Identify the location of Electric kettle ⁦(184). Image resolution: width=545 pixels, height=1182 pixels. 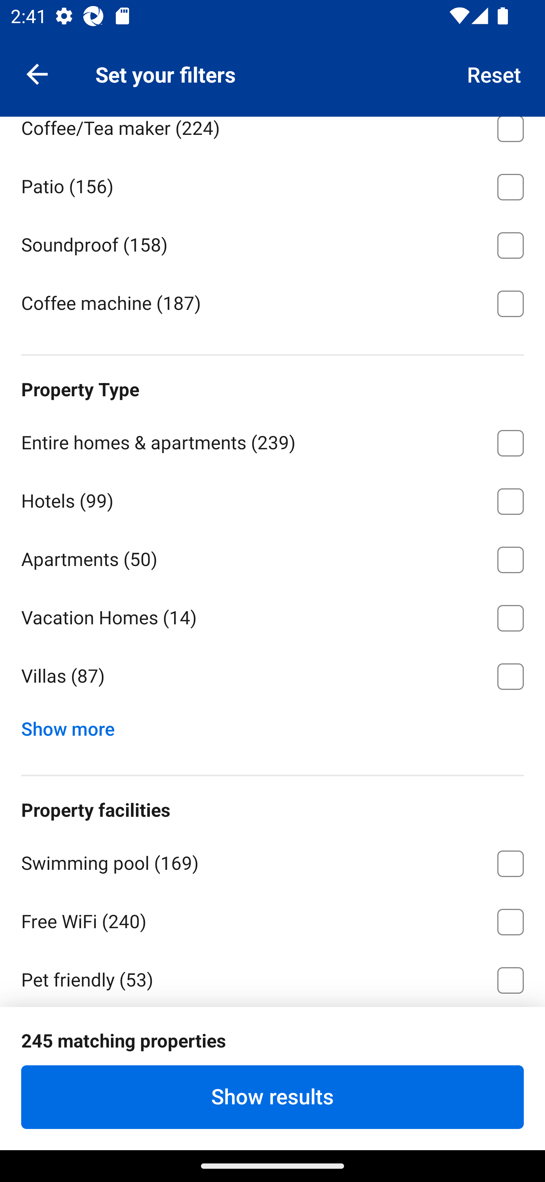
(272, 67).